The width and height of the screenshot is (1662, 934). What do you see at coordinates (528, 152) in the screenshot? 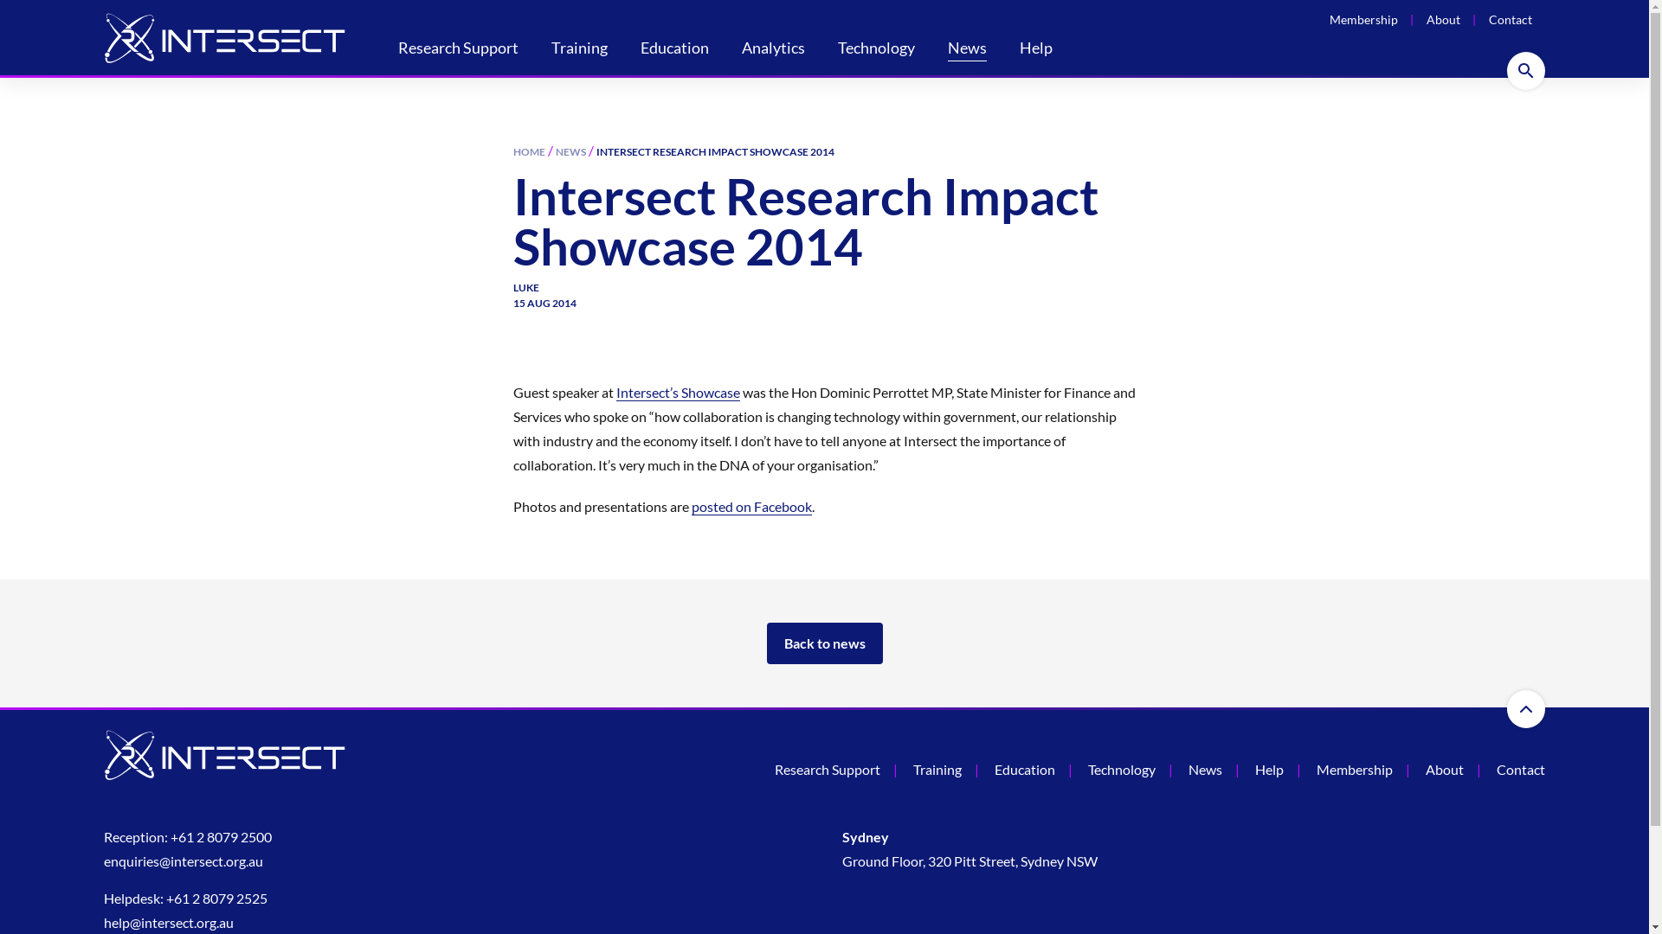
I see `HOME` at bounding box center [528, 152].